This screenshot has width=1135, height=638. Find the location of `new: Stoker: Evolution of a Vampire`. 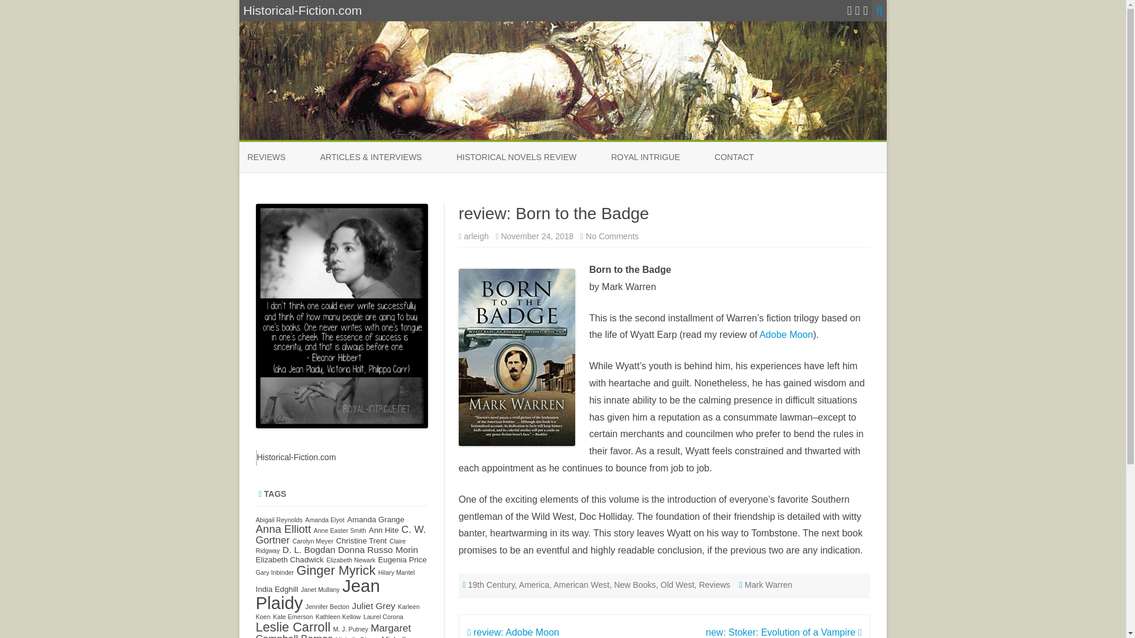

new: Stoker: Evolution of a Vampire is located at coordinates (784, 632).